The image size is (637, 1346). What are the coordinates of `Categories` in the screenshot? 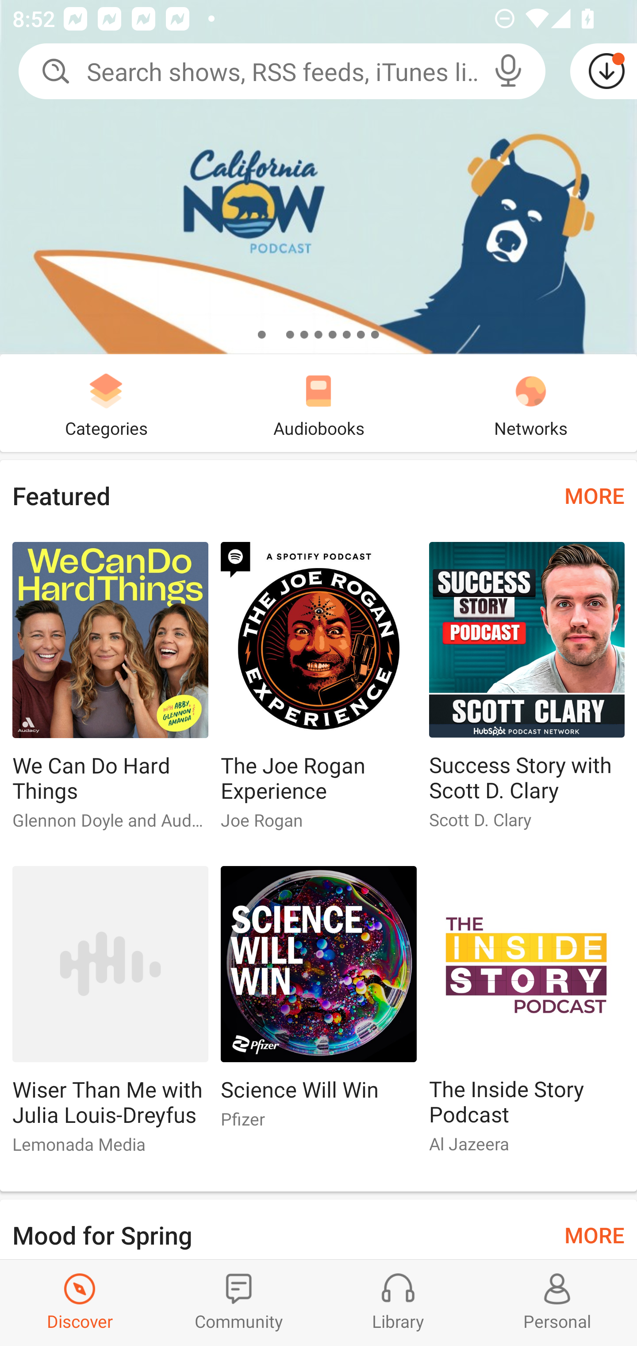 It's located at (106, 403).